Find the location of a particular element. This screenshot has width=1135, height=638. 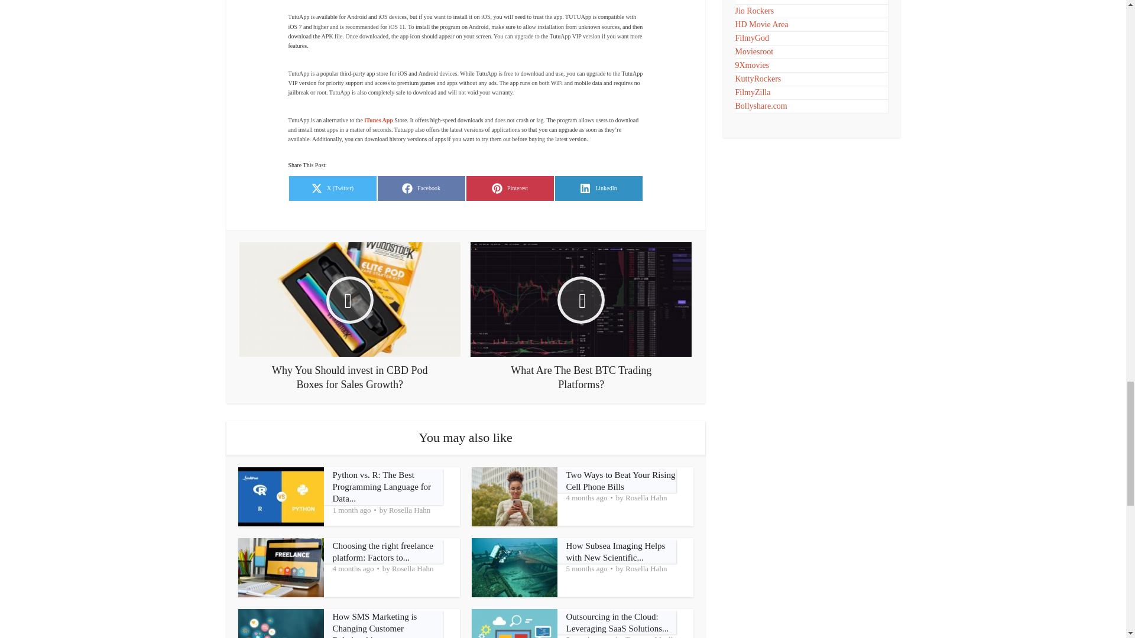

What Are The Best BTC Trading Platforms? is located at coordinates (421, 188).